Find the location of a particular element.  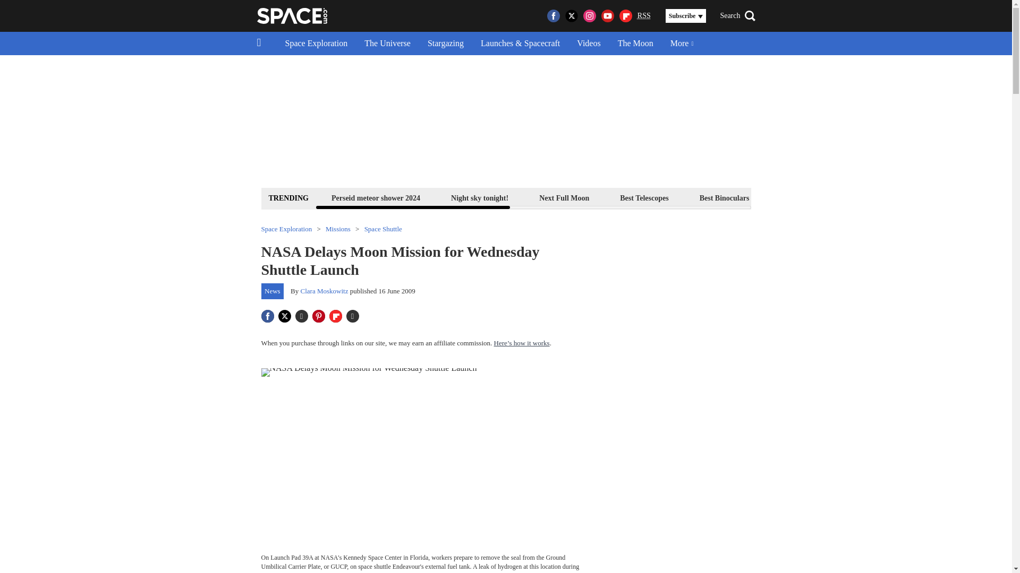

Best Telescopes is located at coordinates (644, 197).